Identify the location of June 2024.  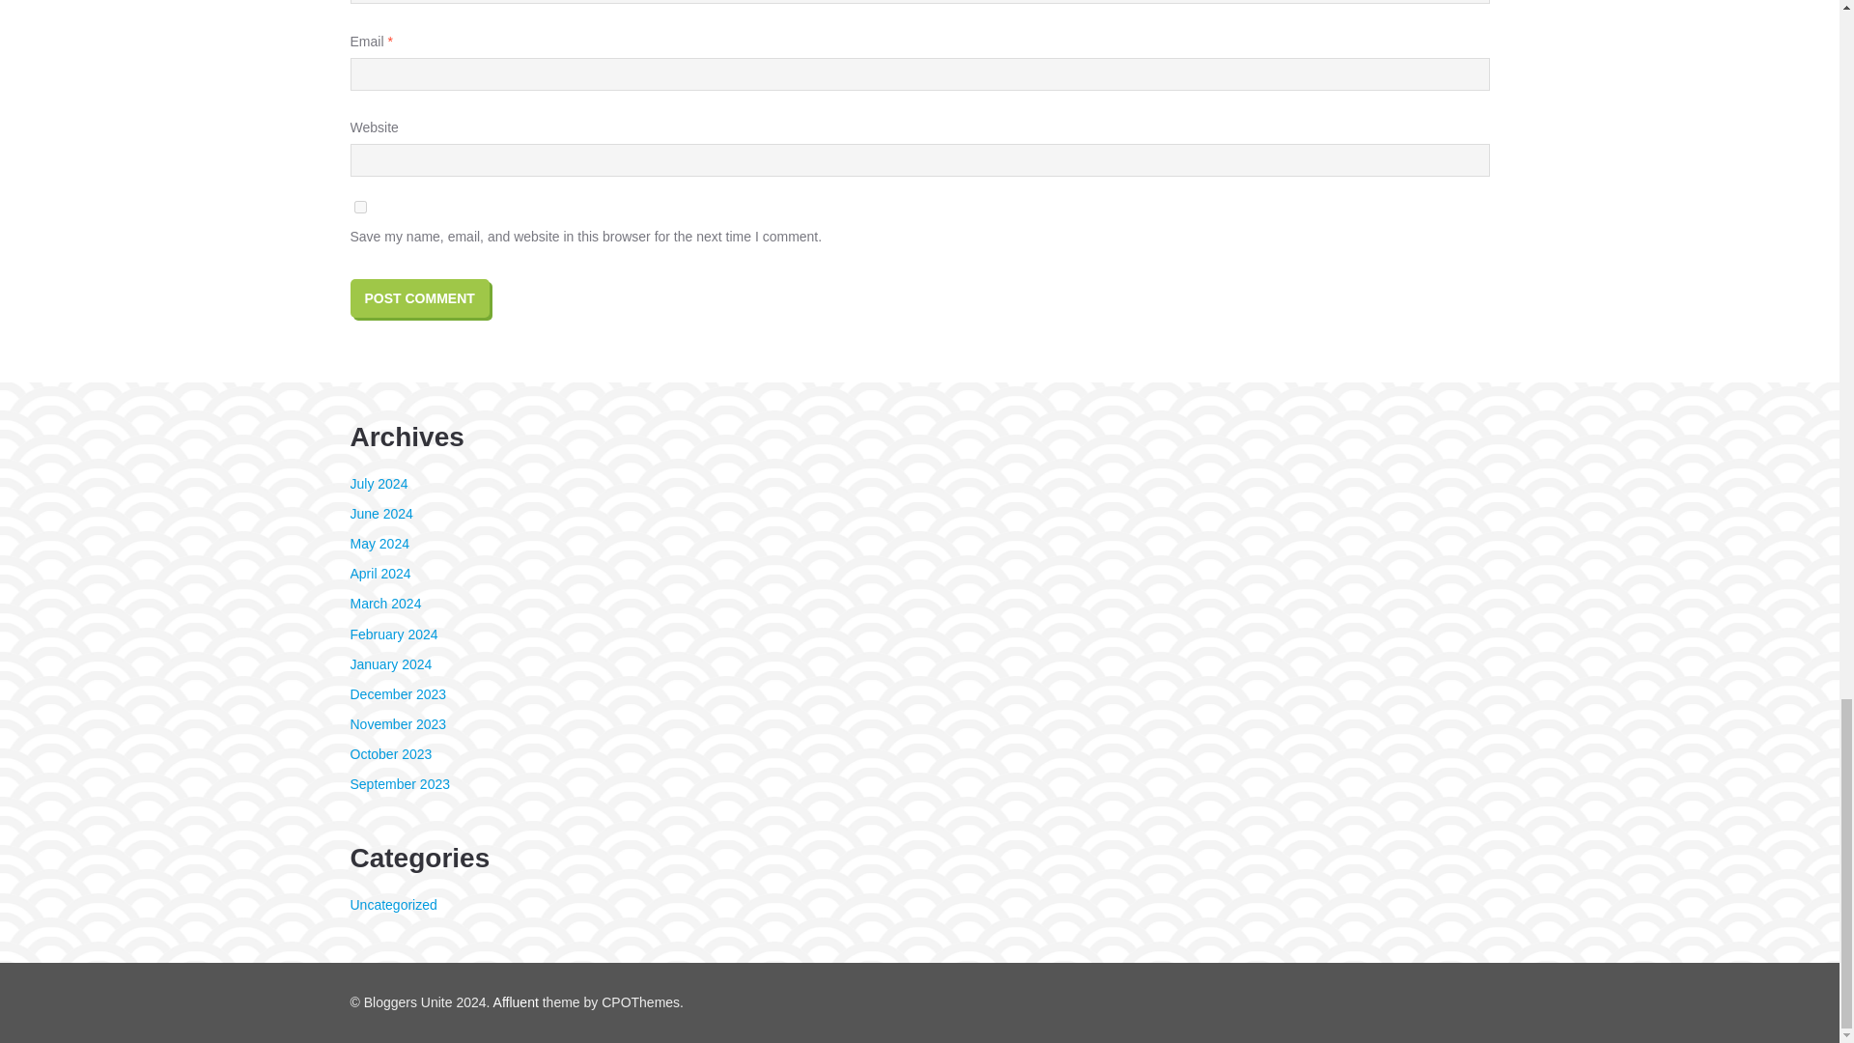
(380, 514).